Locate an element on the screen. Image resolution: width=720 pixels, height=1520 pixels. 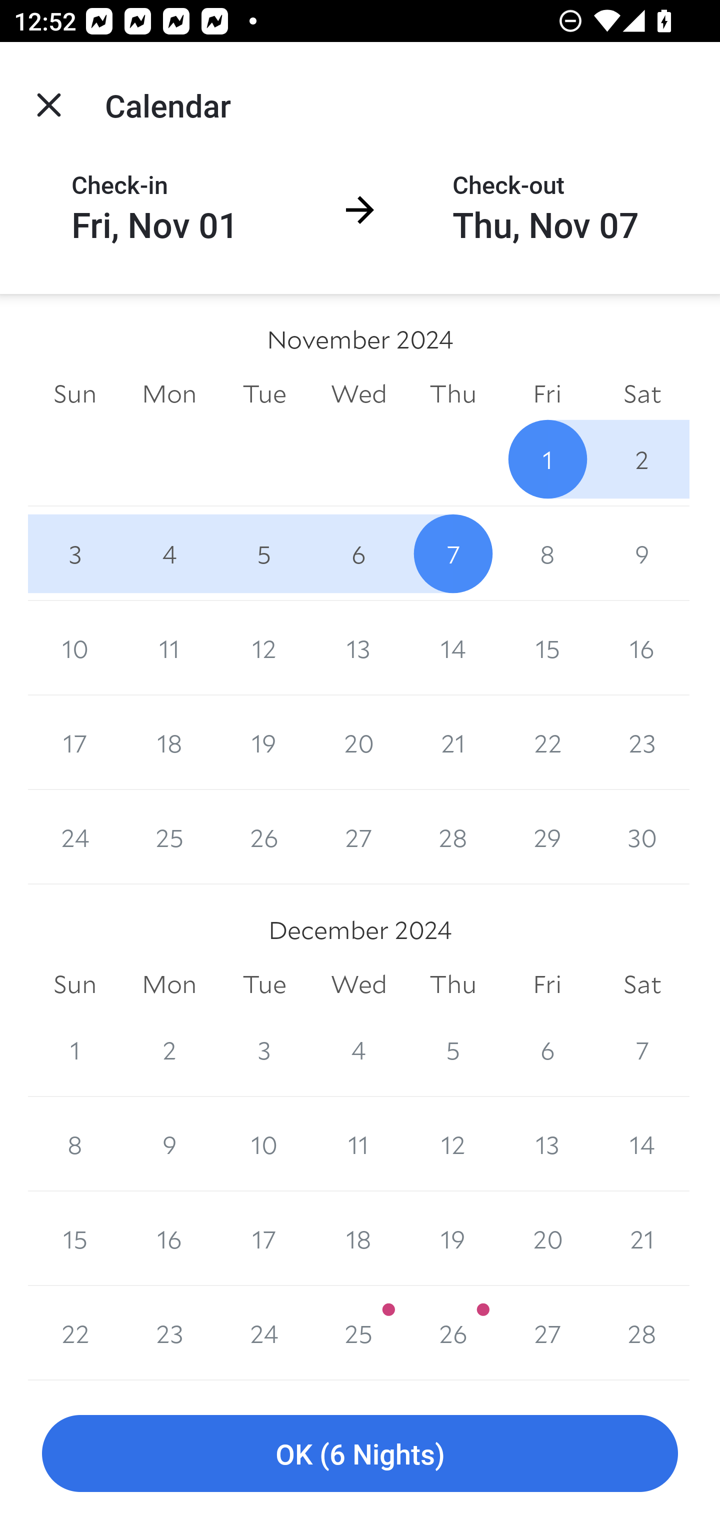
8 8 December 2024 is located at coordinates (75, 1144).